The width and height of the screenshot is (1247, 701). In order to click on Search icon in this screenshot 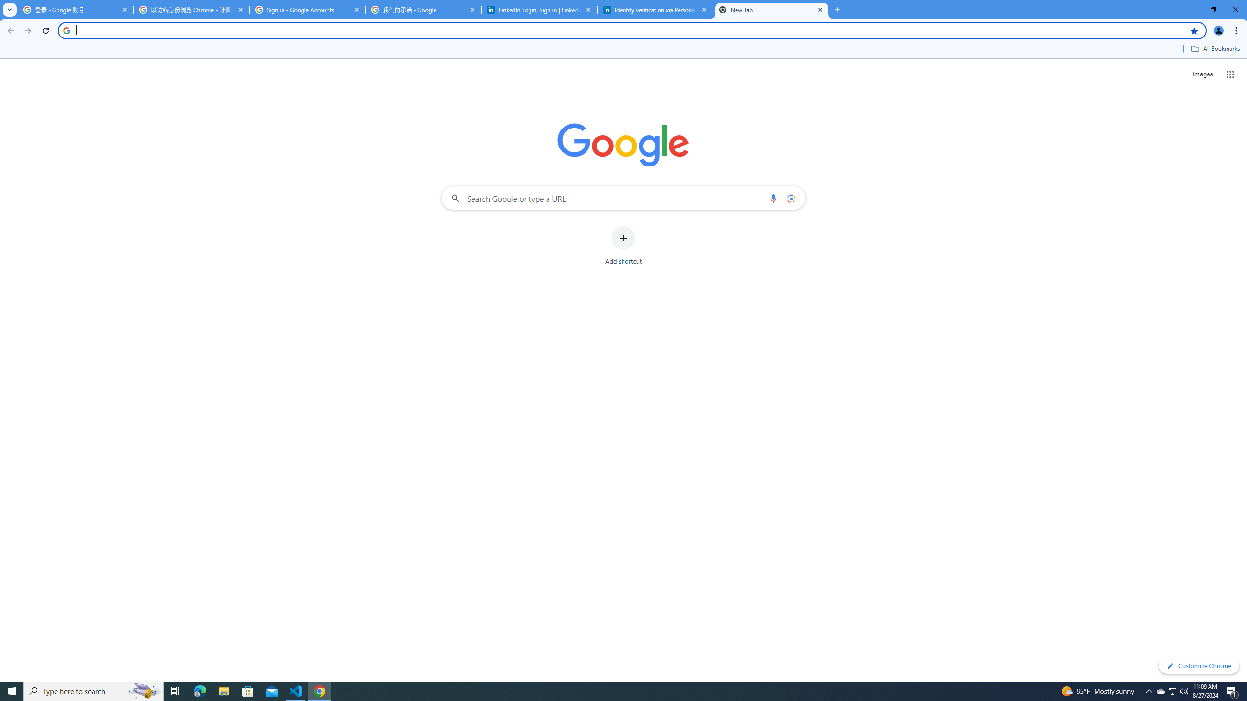, I will do `click(66, 30)`.